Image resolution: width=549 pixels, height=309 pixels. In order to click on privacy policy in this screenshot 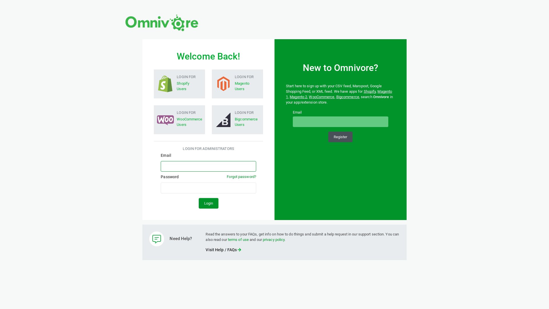, I will do `click(273, 240)`.